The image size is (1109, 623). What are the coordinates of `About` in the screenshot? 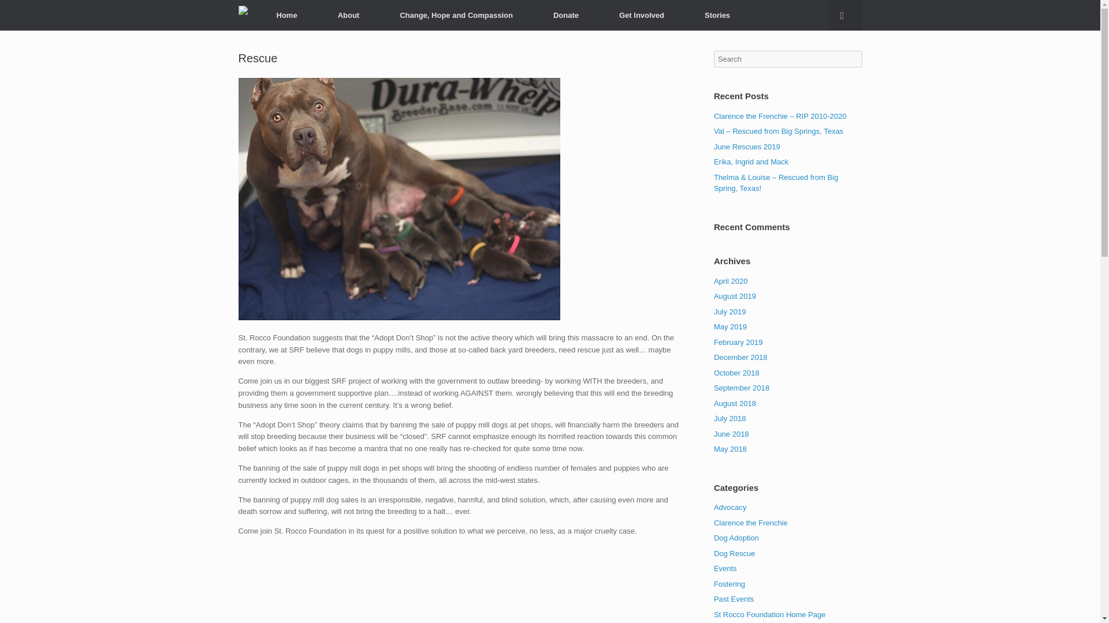 It's located at (349, 15).